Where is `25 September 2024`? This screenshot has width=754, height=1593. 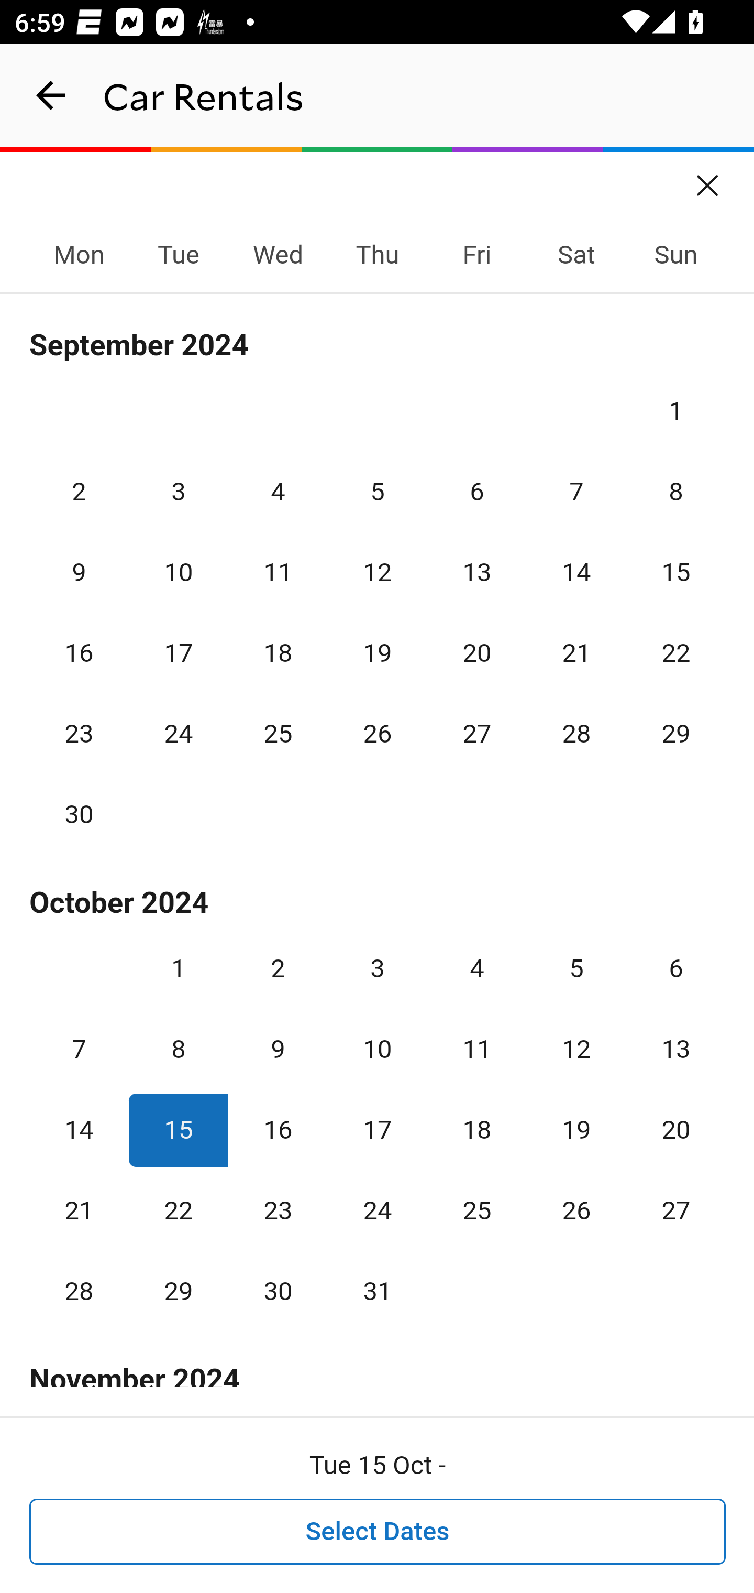 25 September 2024 is located at coordinates (278, 734).